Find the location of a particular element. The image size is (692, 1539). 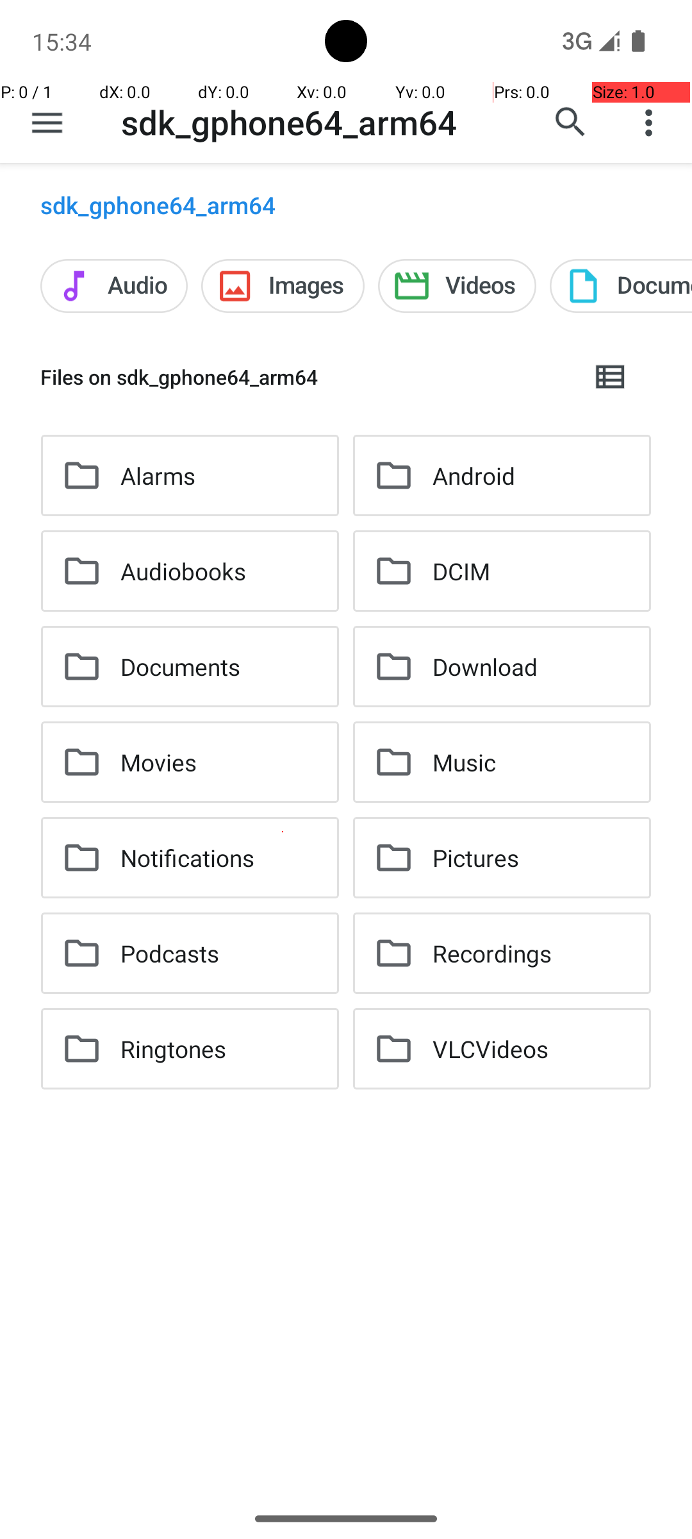

Music is located at coordinates (464, 762).